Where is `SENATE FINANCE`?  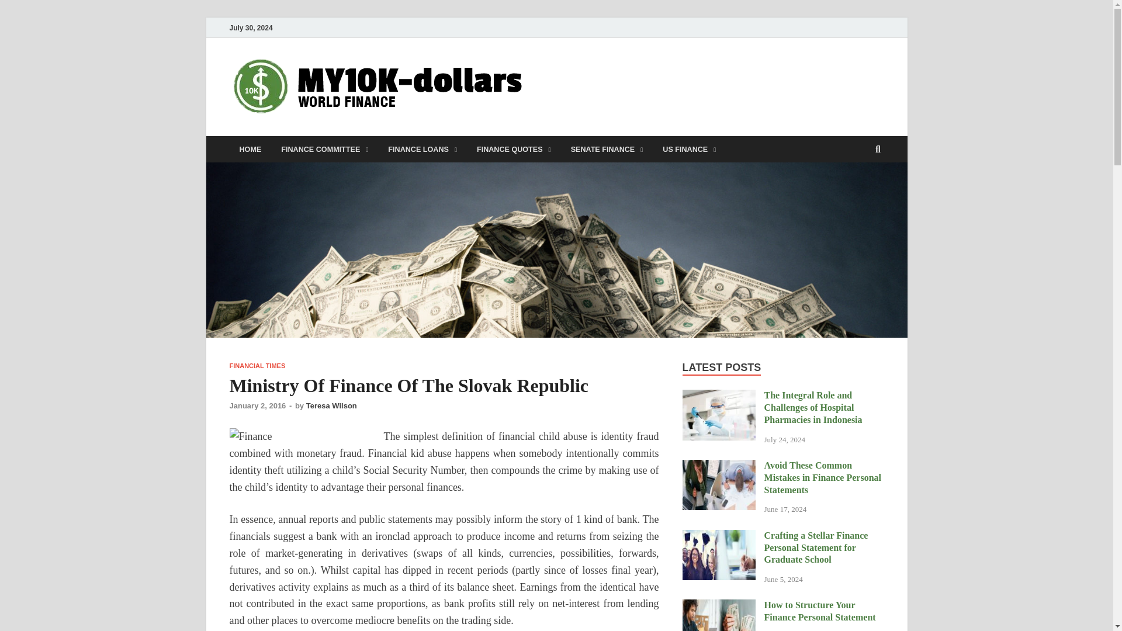 SENATE FINANCE is located at coordinates (607, 149).